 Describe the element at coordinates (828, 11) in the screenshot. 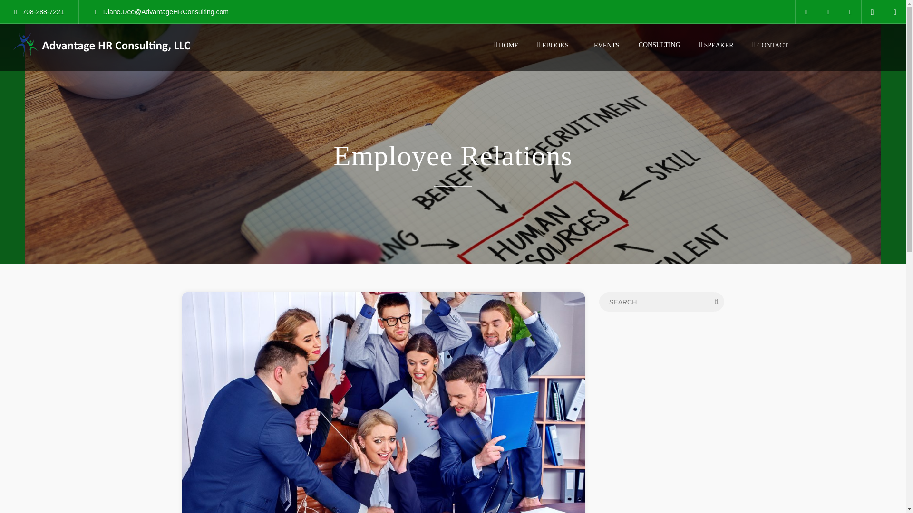

I see `Facebook` at that location.